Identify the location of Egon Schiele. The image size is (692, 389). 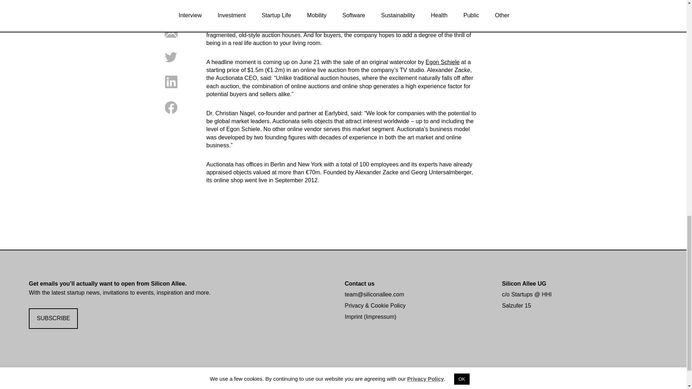
(442, 62).